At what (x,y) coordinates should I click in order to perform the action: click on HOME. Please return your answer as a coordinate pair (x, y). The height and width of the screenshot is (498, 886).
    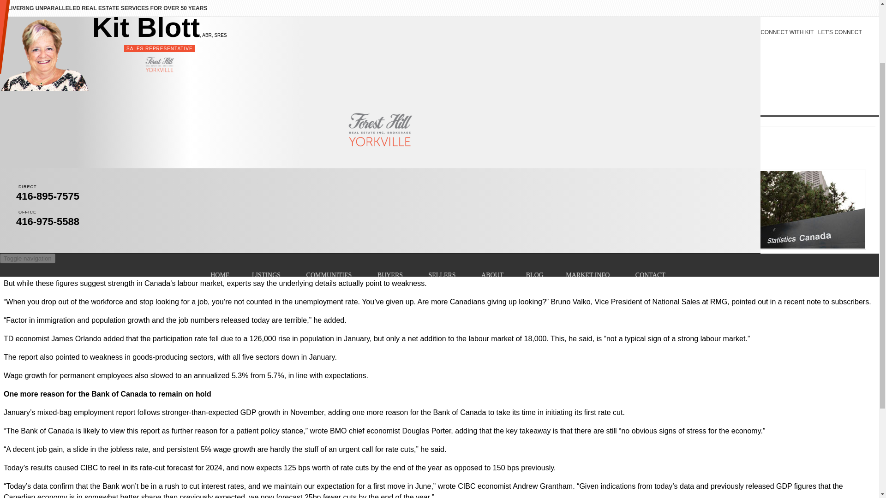
    Looking at the image, I should click on (220, 194).